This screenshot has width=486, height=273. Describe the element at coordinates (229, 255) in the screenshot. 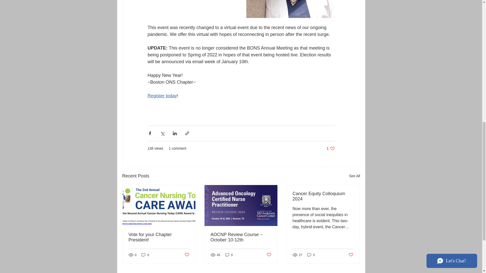

I see `Register today` at that location.